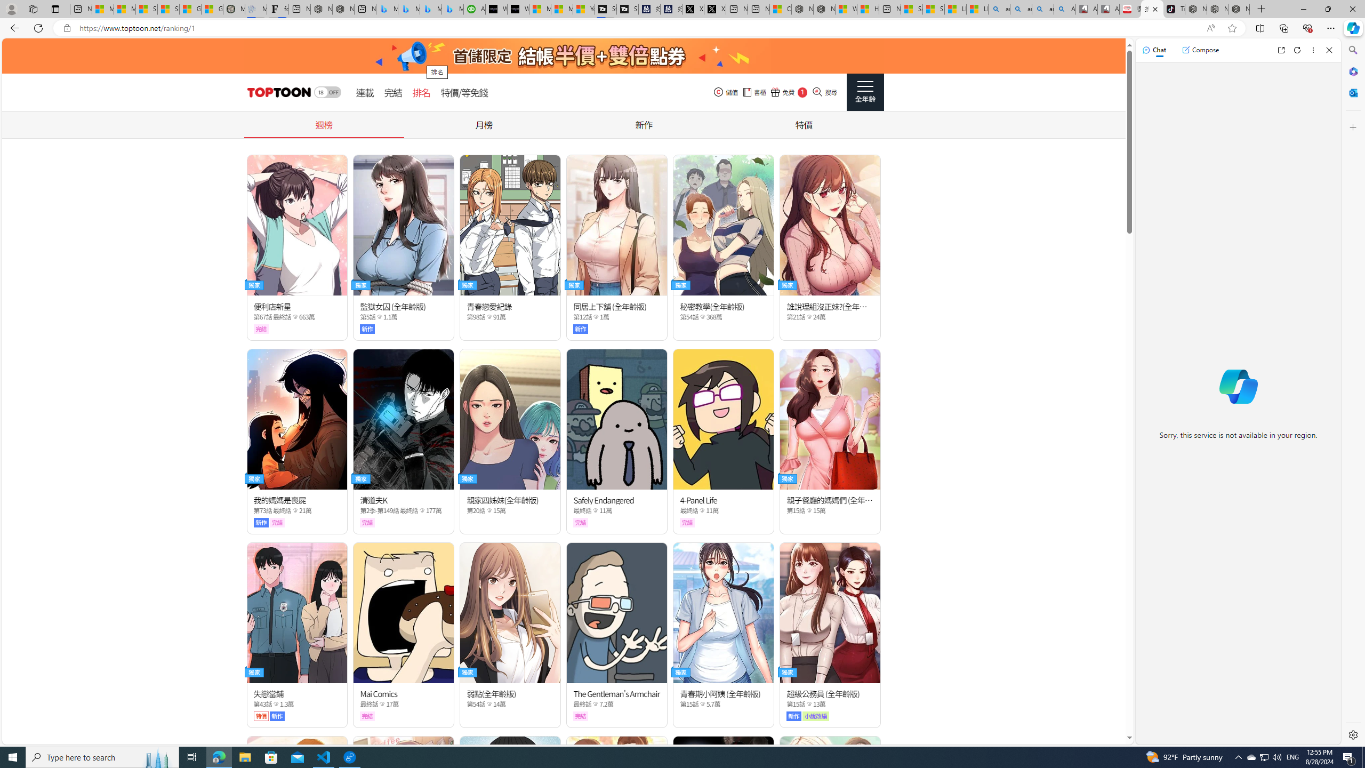 The width and height of the screenshot is (1365, 768). What do you see at coordinates (809, 704) in the screenshot?
I see `Class: epicon_starpoint` at bounding box center [809, 704].